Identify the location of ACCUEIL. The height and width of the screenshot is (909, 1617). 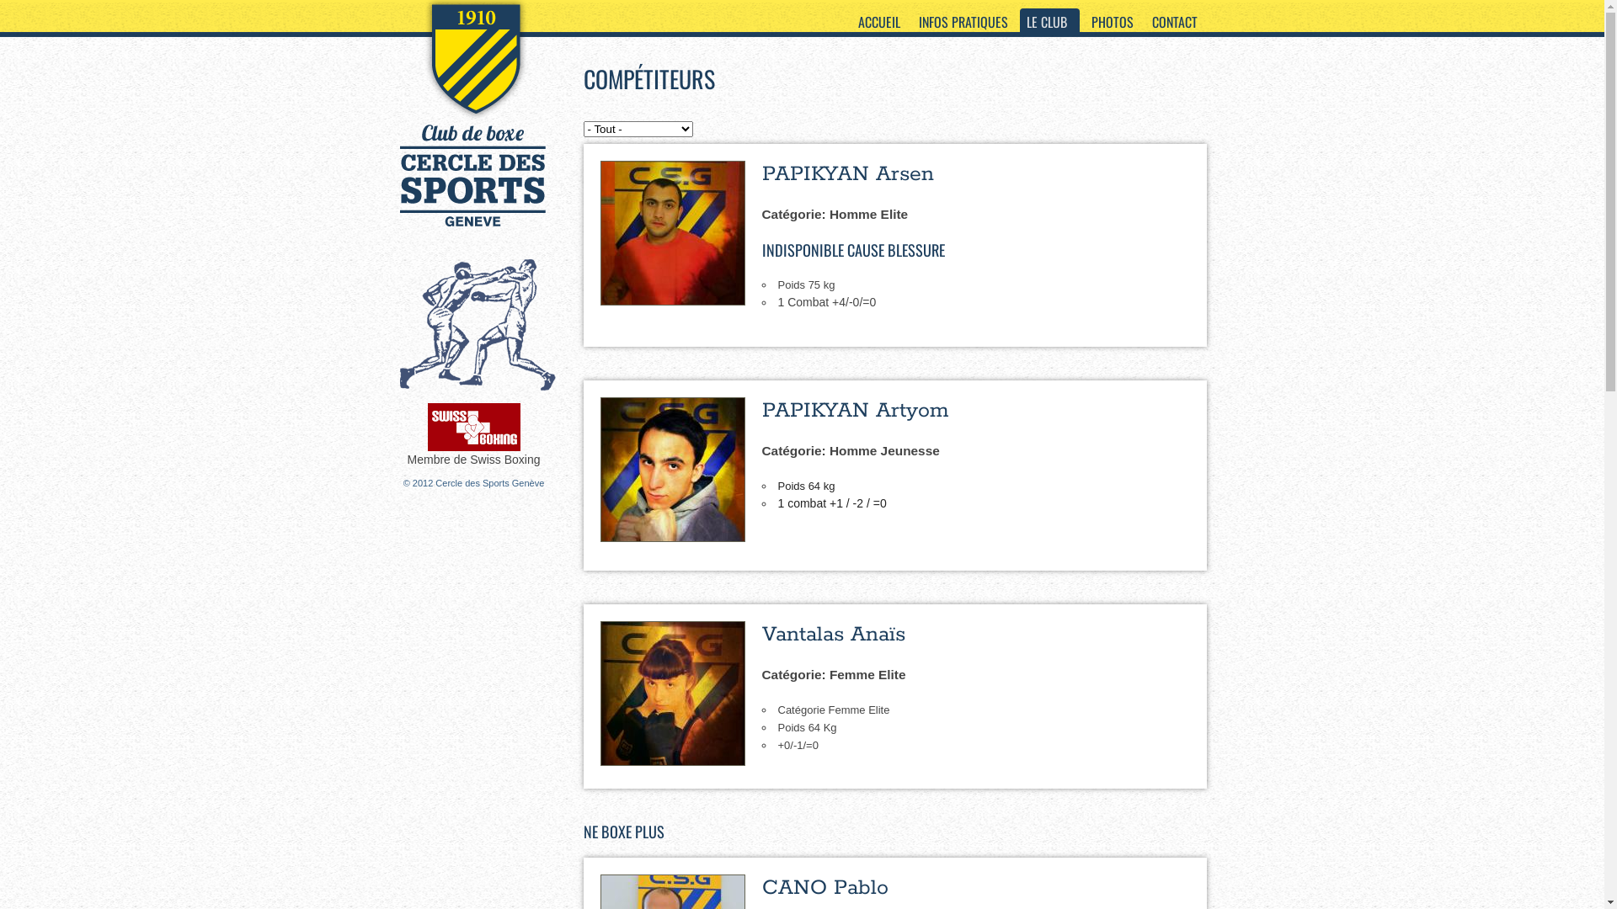
(878, 22).